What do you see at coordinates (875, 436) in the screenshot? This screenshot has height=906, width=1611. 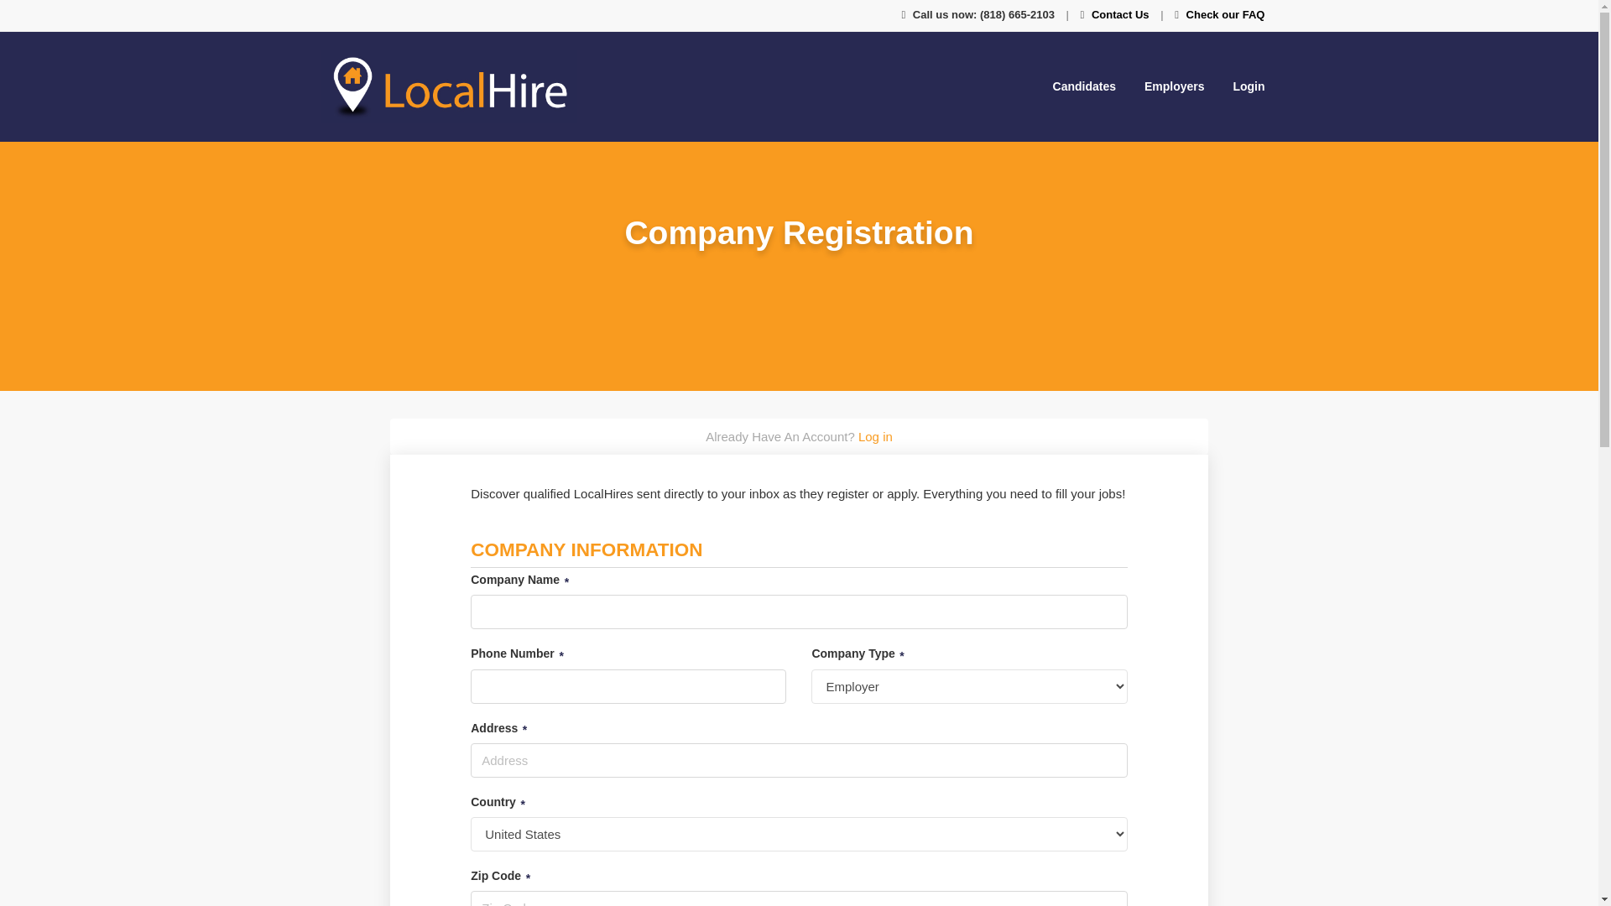 I see `Log in` at bounding box center [875, 436].